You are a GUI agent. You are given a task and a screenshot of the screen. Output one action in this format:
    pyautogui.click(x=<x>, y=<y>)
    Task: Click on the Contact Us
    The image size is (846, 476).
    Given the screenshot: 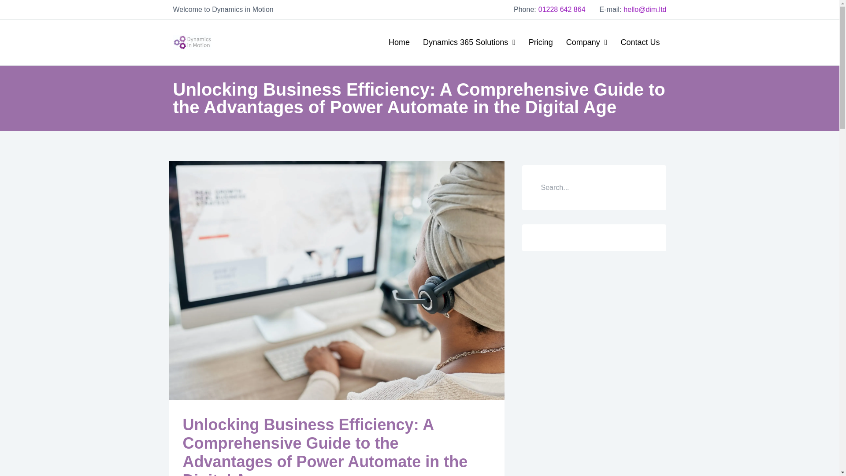 What is the action you would take?
    pyautogui.click(x=640, y=42)
    